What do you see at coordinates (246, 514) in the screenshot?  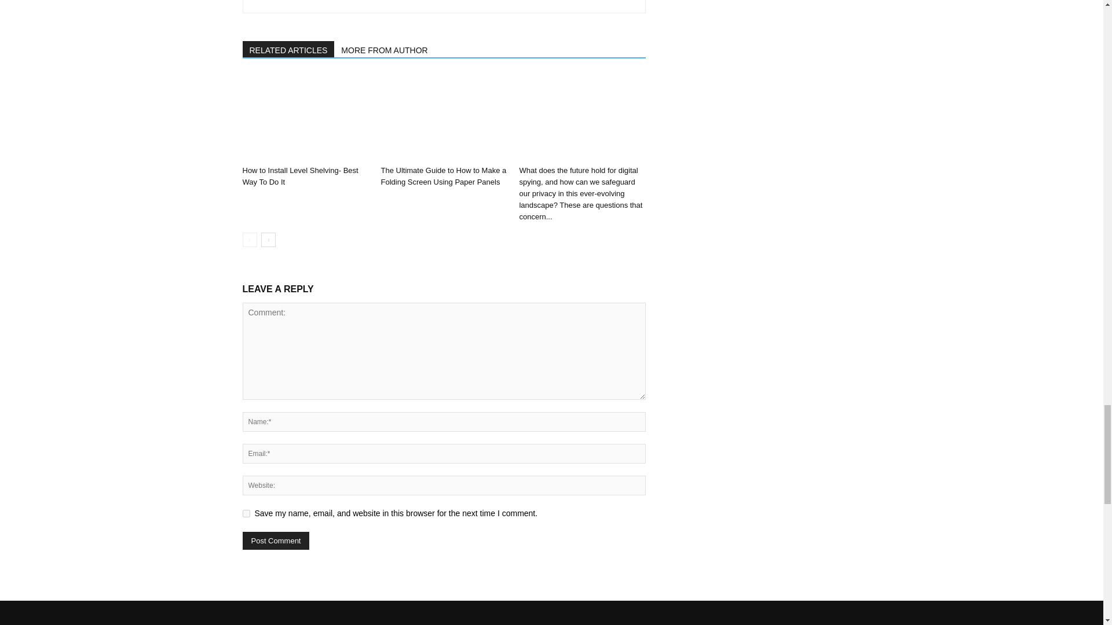 I see `yes` at bounding box center [246, 514].